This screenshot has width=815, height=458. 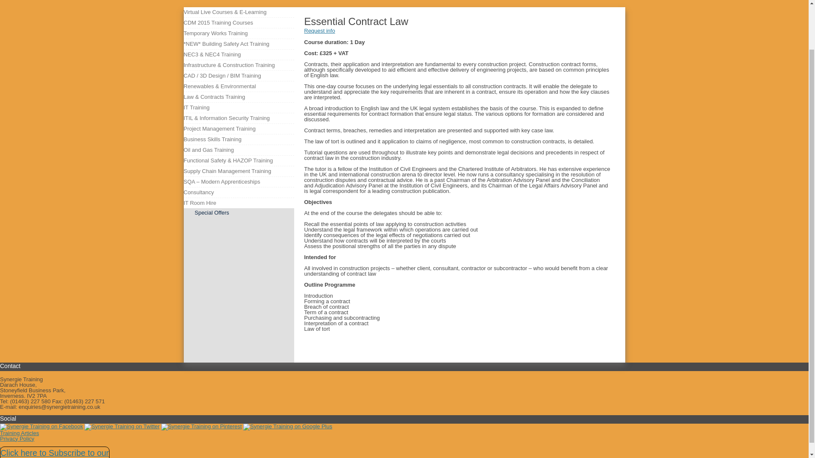 I want to click on IT Training, so click(x=196, y=107).